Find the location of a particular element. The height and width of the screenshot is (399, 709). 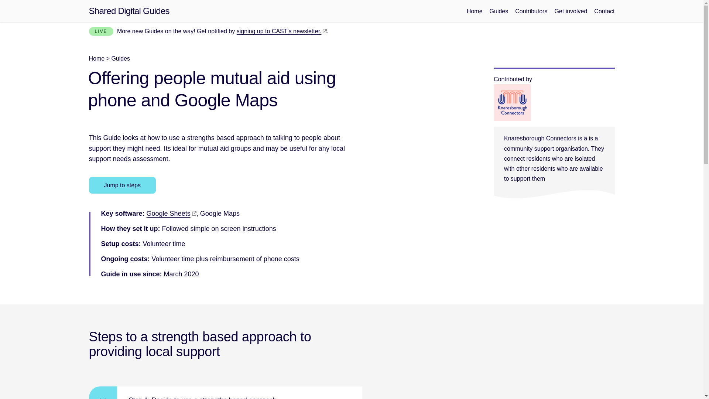

Home is located at coordinates (96, 58).